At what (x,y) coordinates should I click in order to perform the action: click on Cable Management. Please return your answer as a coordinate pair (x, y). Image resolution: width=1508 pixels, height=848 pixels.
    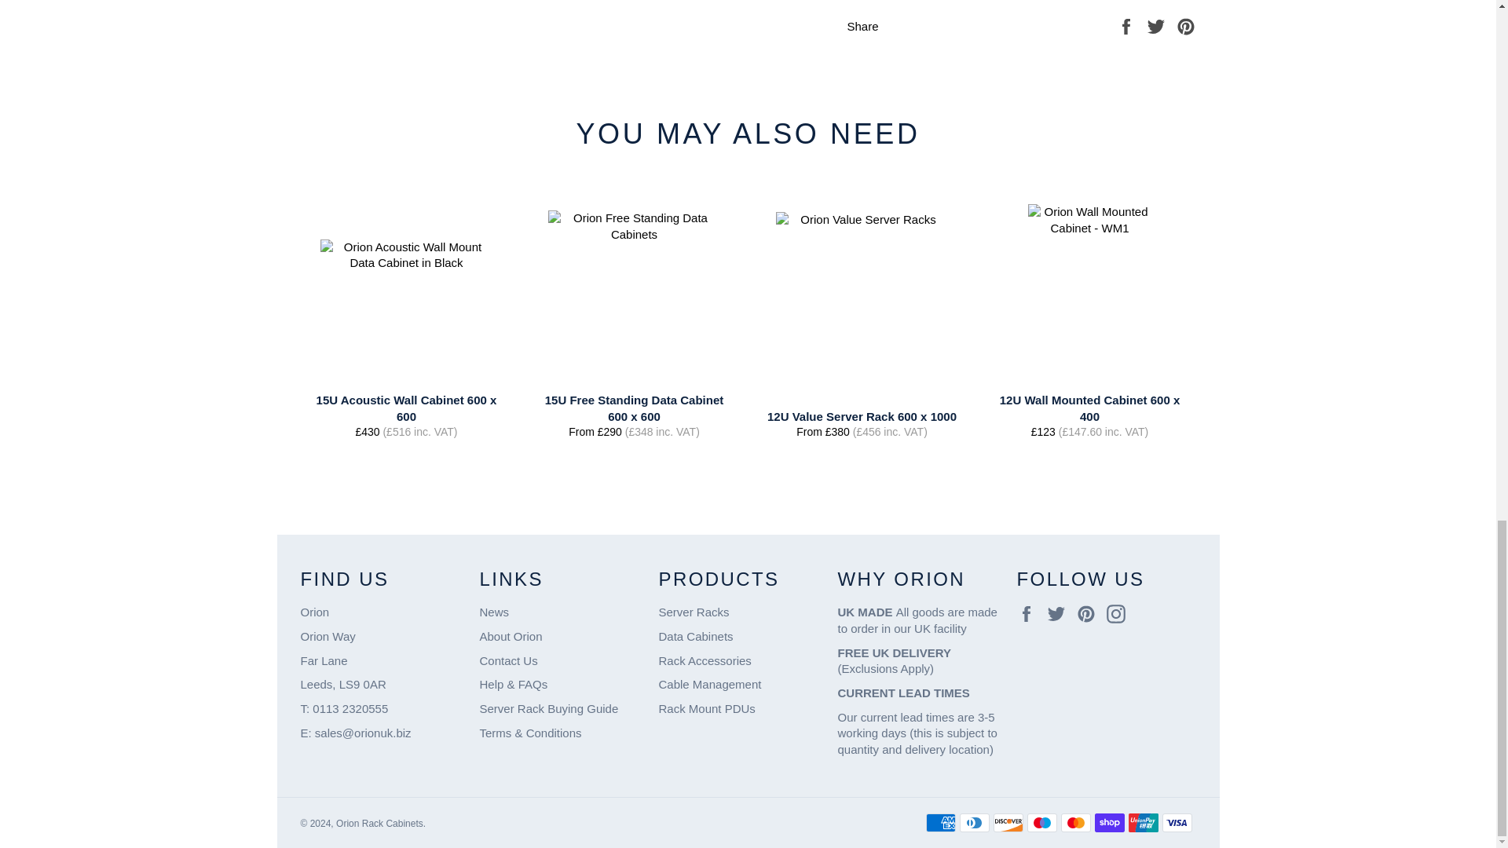
    Looking at the image, I should click on (709, 684).